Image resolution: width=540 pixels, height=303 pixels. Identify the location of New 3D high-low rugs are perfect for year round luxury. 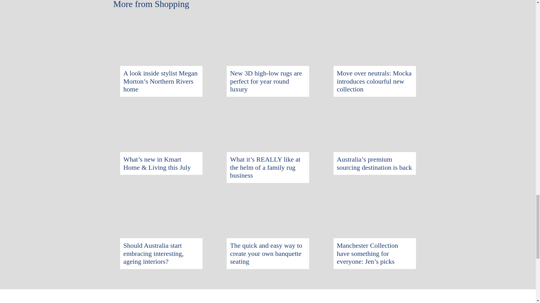
(268, 20).